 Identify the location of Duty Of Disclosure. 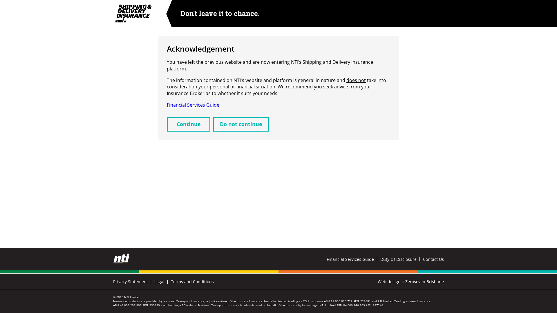
(402, 260).